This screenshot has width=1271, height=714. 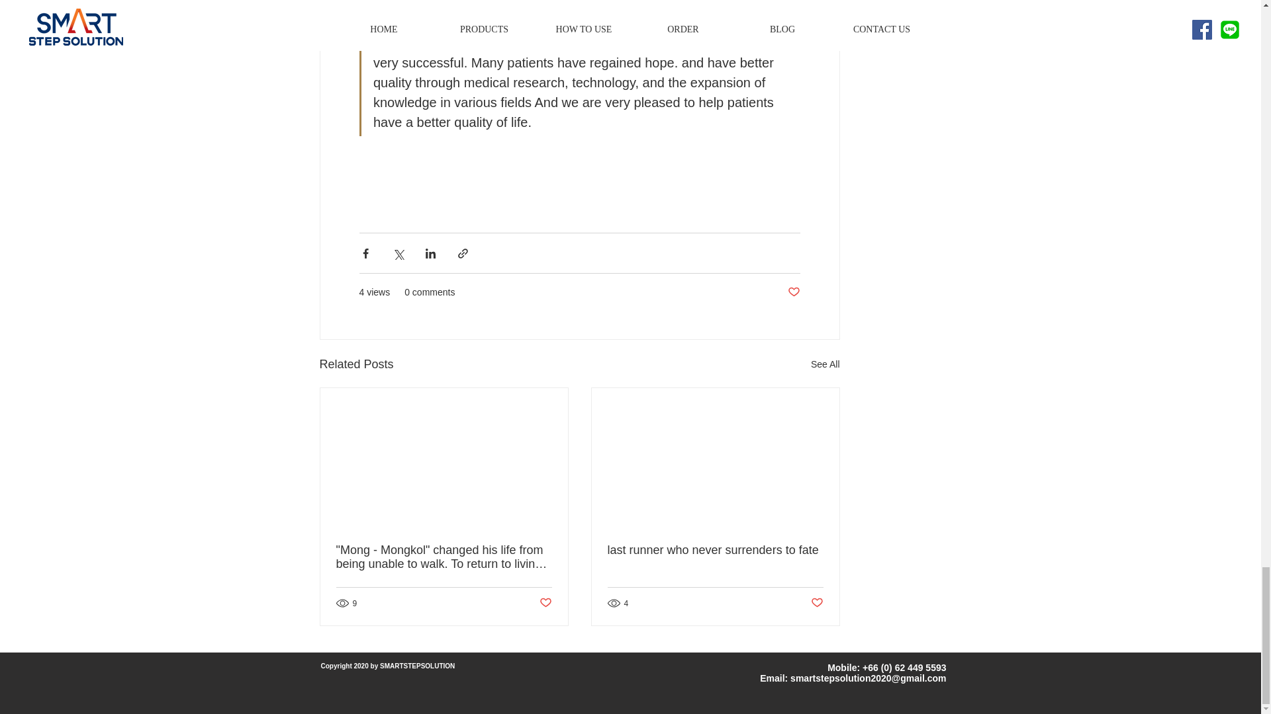 What do you see at coordinates (715, 550) in the screenshot?
I see `last runner who never surrenders to fate` at bounding box center [715, 550].